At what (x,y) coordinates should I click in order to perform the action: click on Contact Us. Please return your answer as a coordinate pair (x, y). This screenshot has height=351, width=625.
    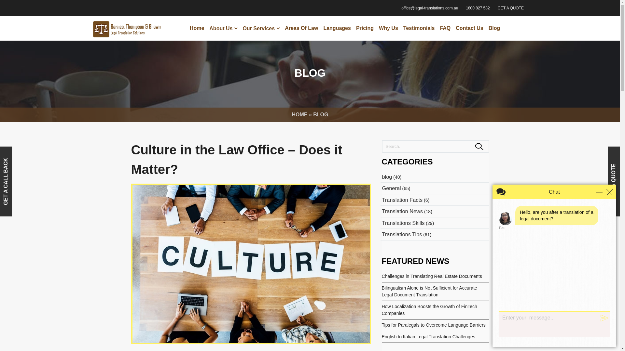
    Looking at the image, I should click on (469, 28).